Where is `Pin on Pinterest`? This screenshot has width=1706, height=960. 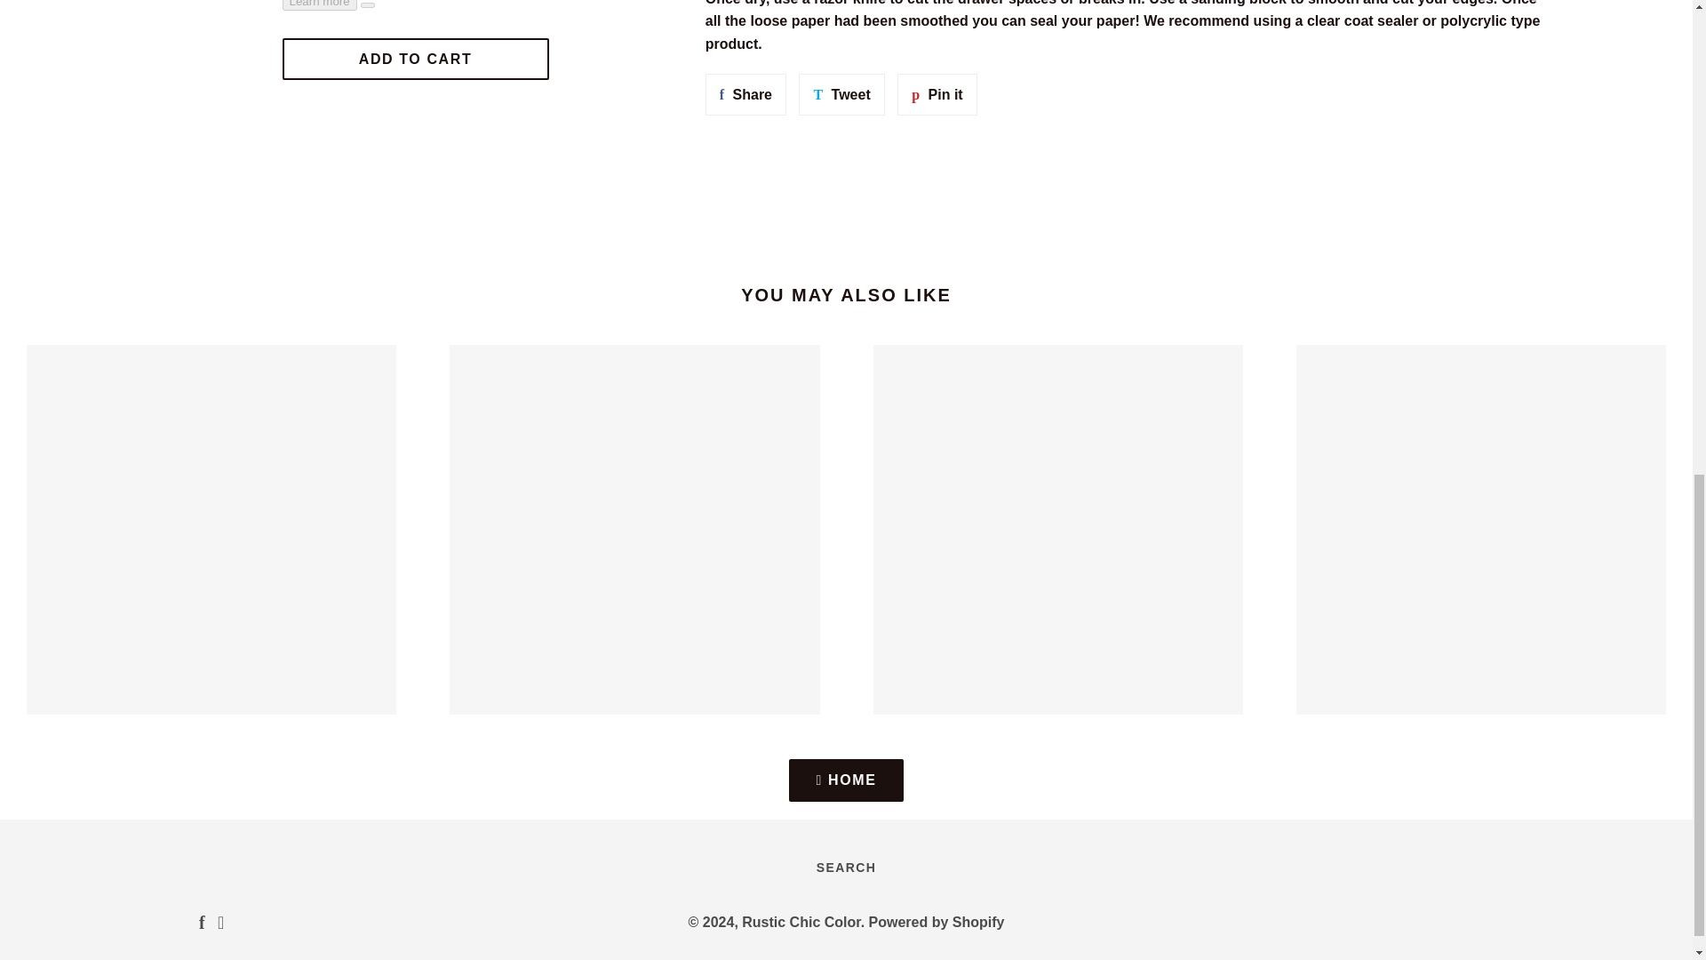
Pin on Pinterest is located at coordinates (841, 94).